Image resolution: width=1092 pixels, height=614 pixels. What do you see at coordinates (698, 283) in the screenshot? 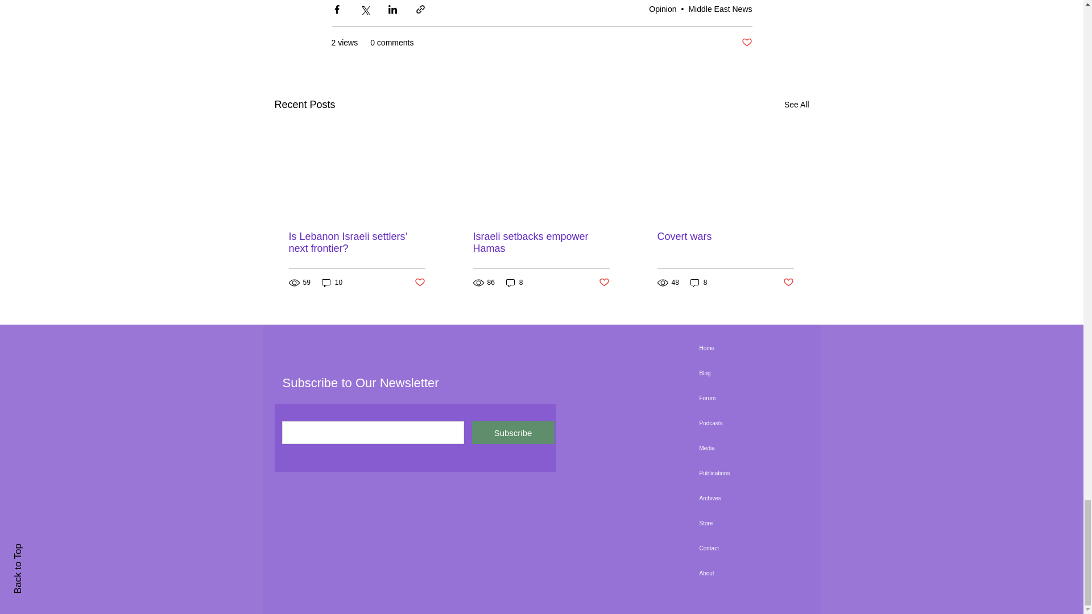
I see `8` at bounding box center [698, 283].